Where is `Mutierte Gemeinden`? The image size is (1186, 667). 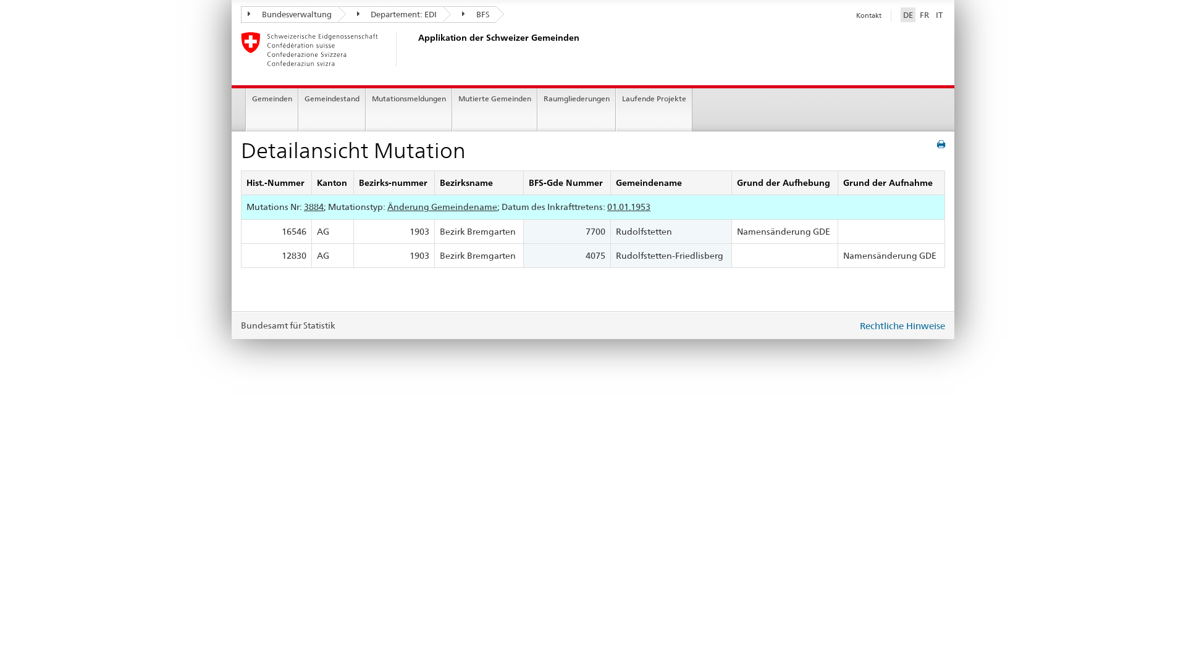 Mutierte Gemeinden is located at coordinates (495, 110).